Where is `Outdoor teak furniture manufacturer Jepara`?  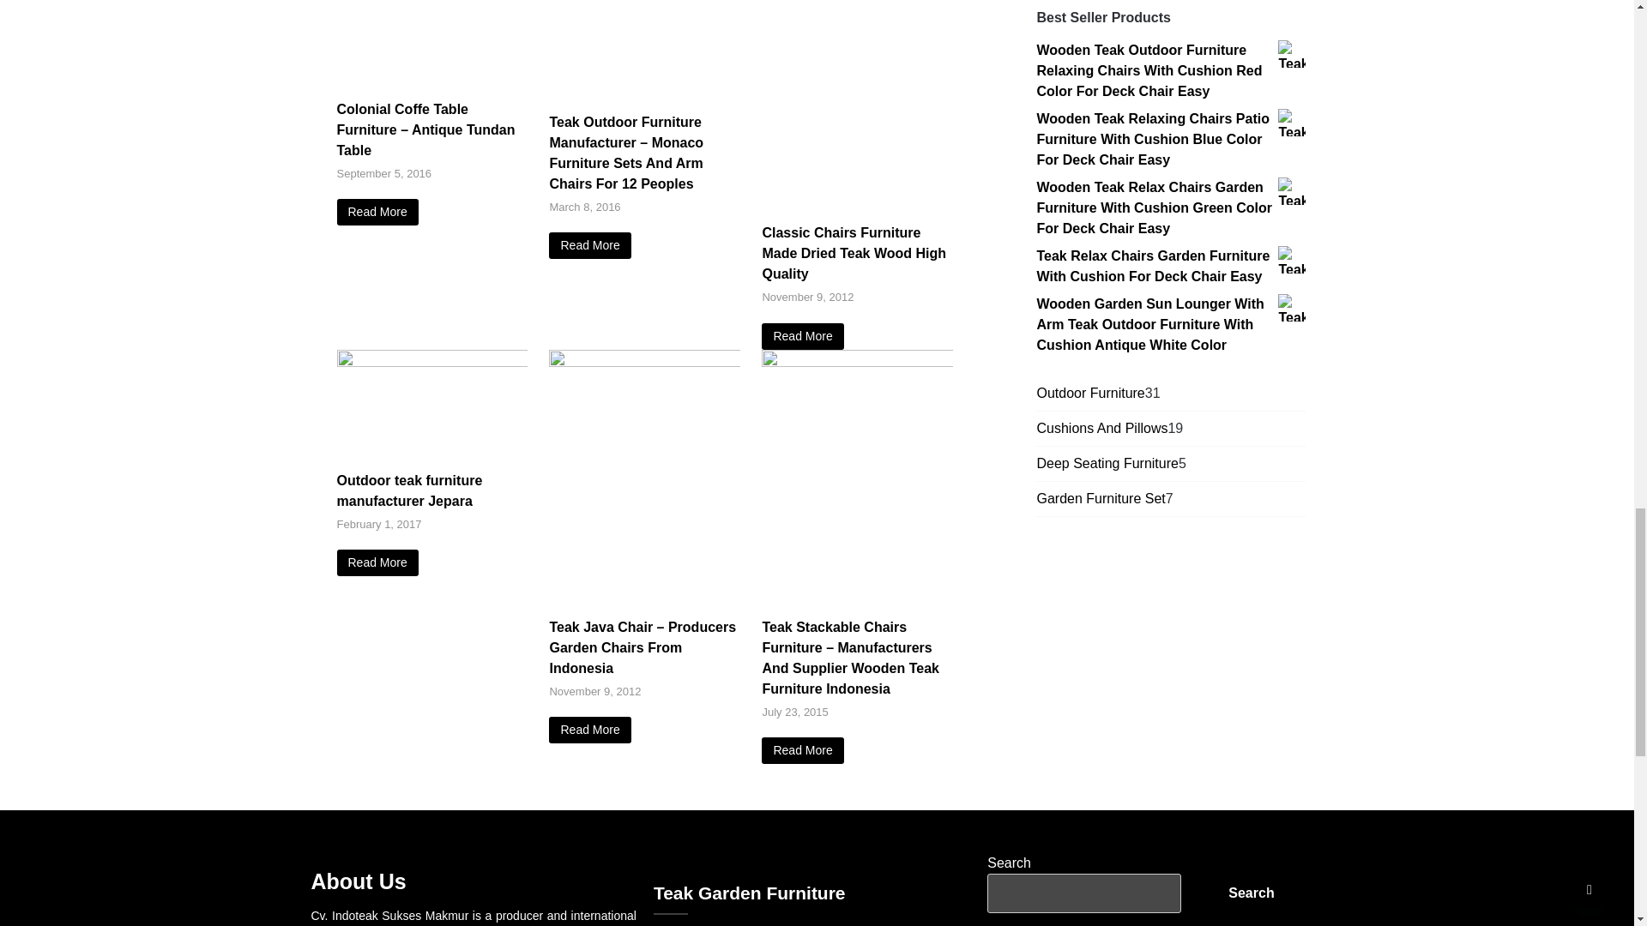 Outdoor teak furniture manufacturer Jepara is located at coordinates (431, 362).